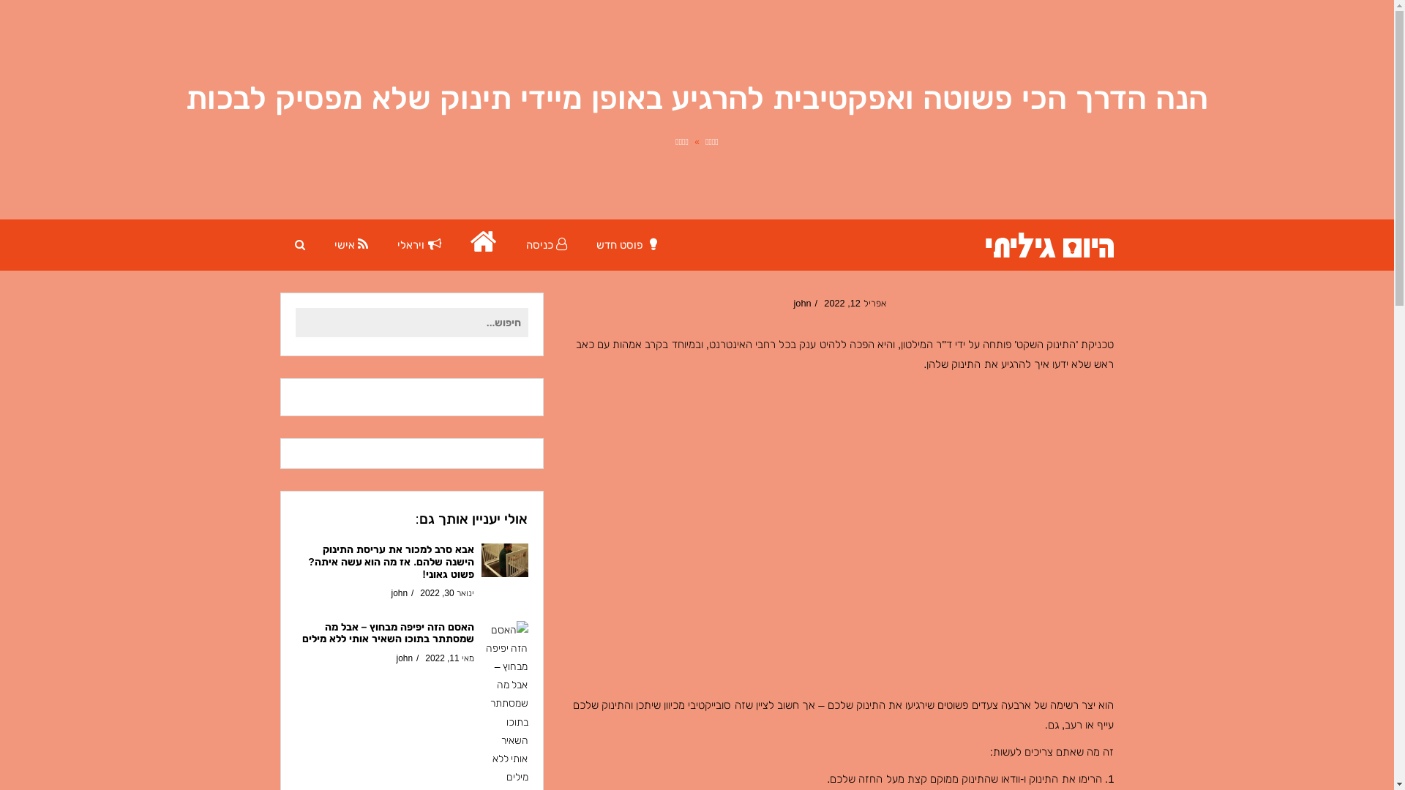 Image resolution: width=1405 pixels, height=790 pixels. What do you see at coordinates (405, 658) in the screenshot?
I see `john` at bounding box center [405, 658].